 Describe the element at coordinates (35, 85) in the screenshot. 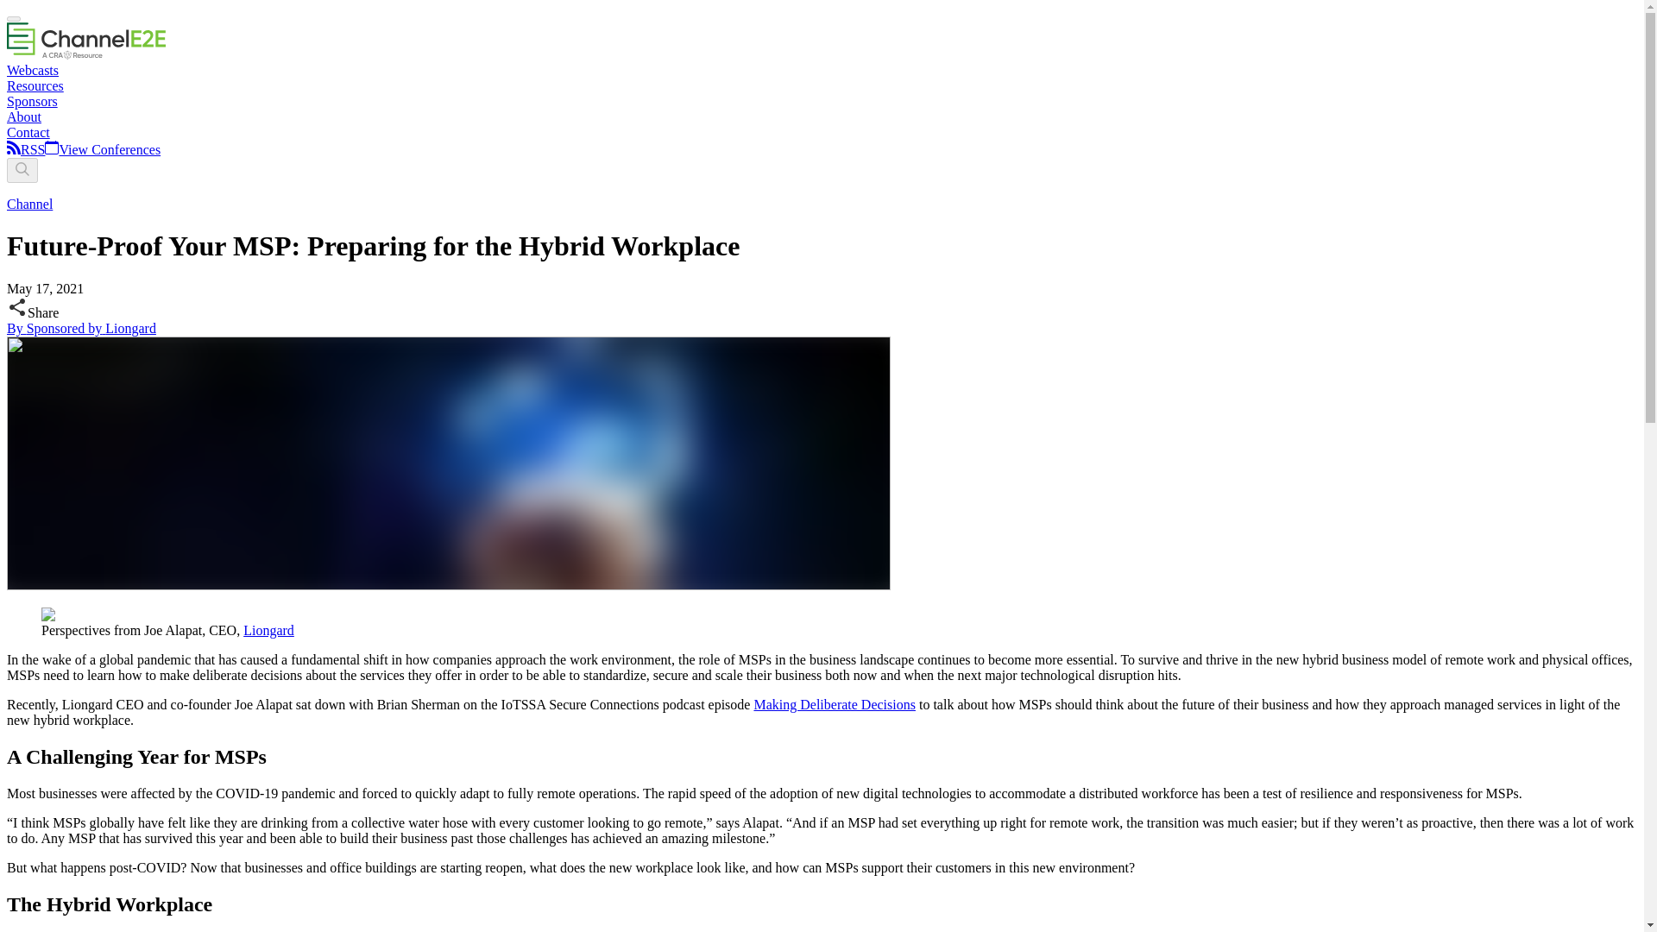

I see `Resources` at that location.